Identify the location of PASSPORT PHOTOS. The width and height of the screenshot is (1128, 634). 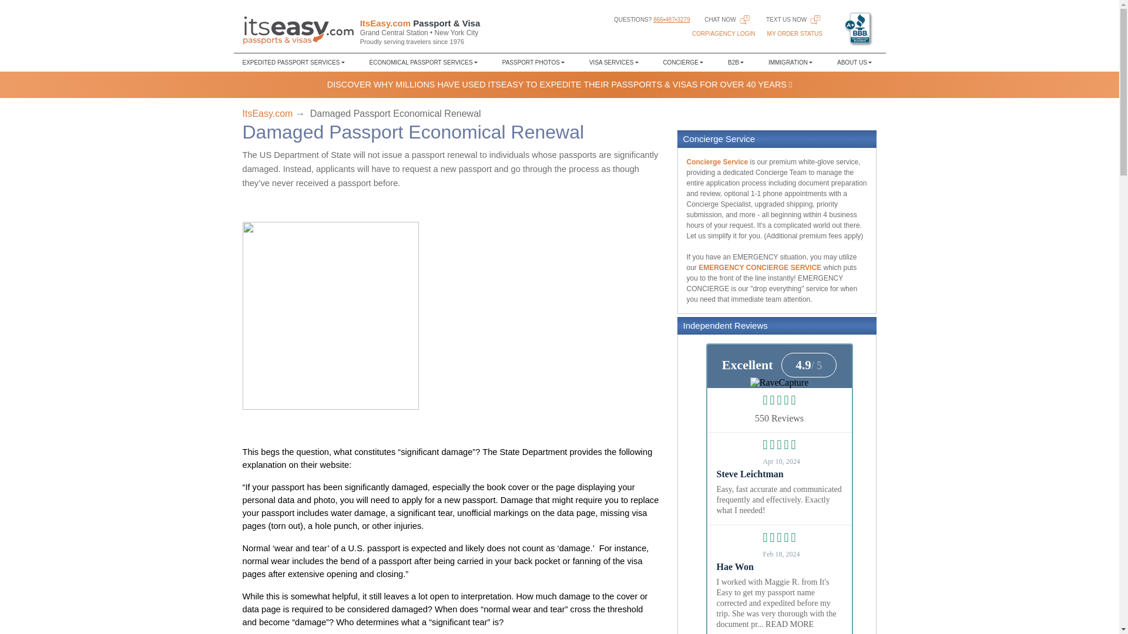
(533, 62).